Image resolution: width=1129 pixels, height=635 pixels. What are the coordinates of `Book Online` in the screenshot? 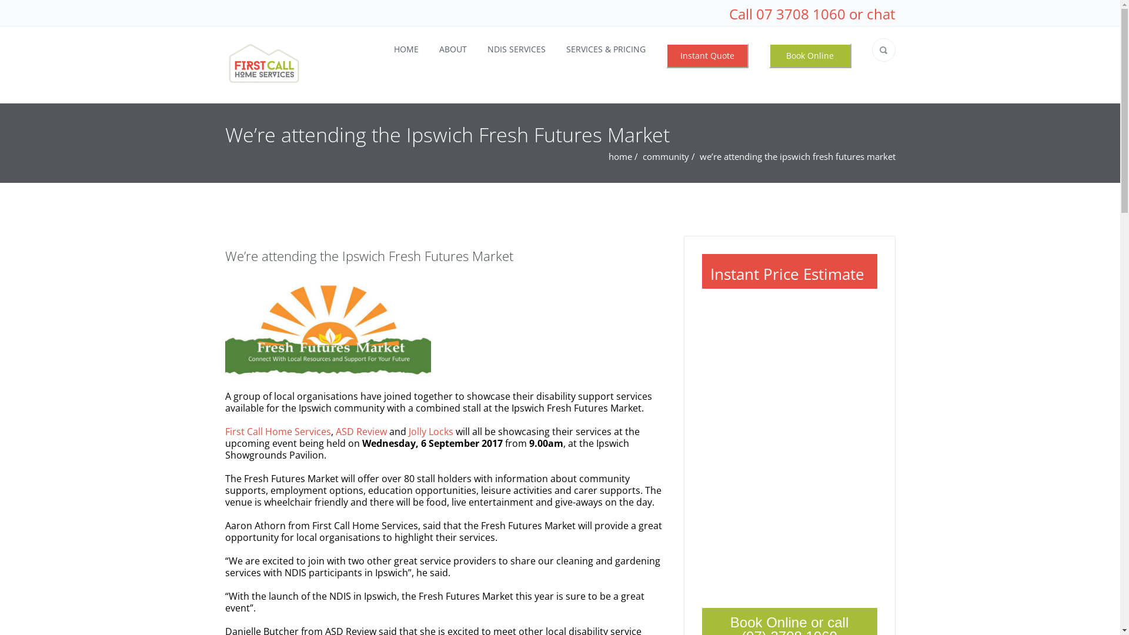 It's located at (810, 56).